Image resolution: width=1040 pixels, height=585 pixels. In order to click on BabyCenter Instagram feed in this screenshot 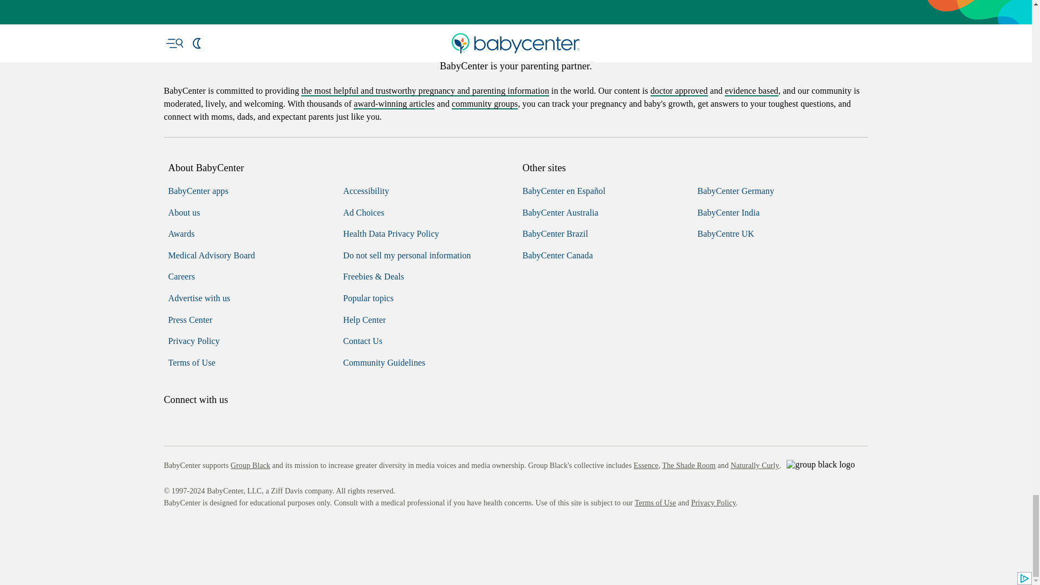, I will do `click(196, 531)`.